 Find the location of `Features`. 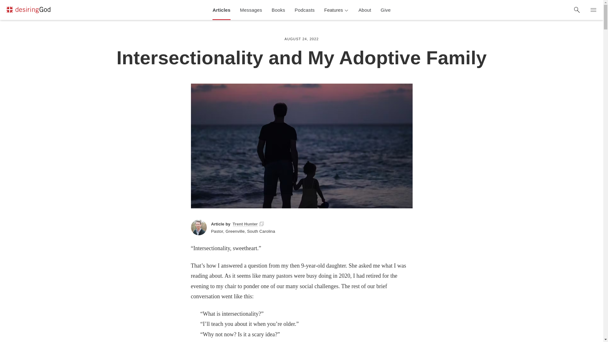

Features is located at coordinates (337, 10).